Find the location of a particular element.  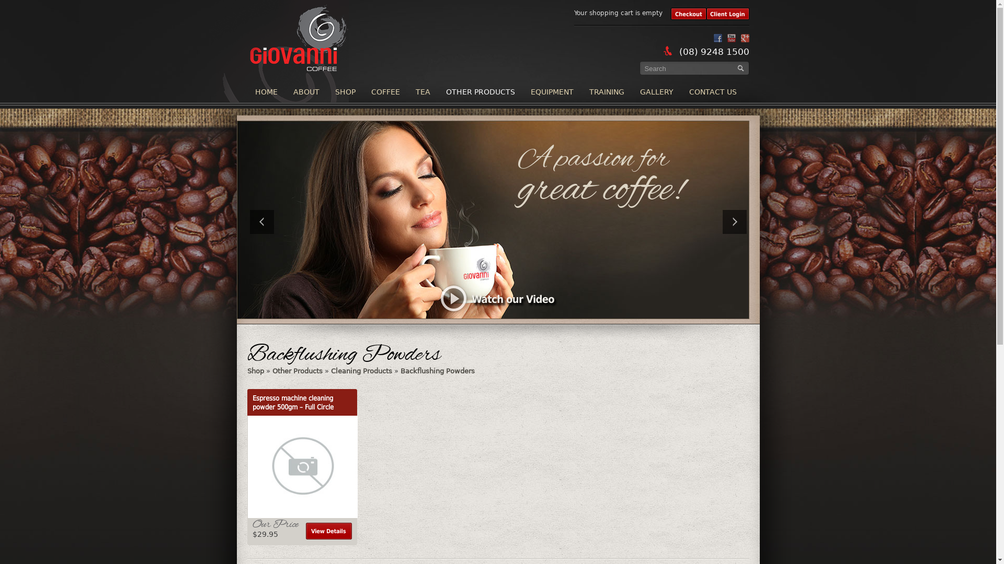

Other Products is located at coordinates (297, 371).